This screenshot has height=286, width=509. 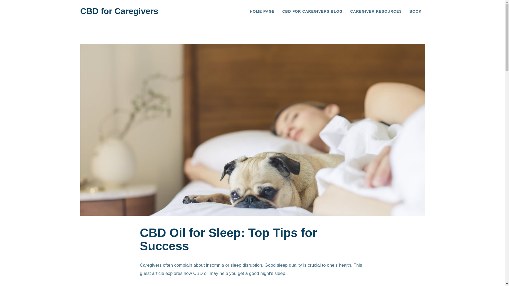 I want to click on HOME PAGE, so click(x=262, y=11).